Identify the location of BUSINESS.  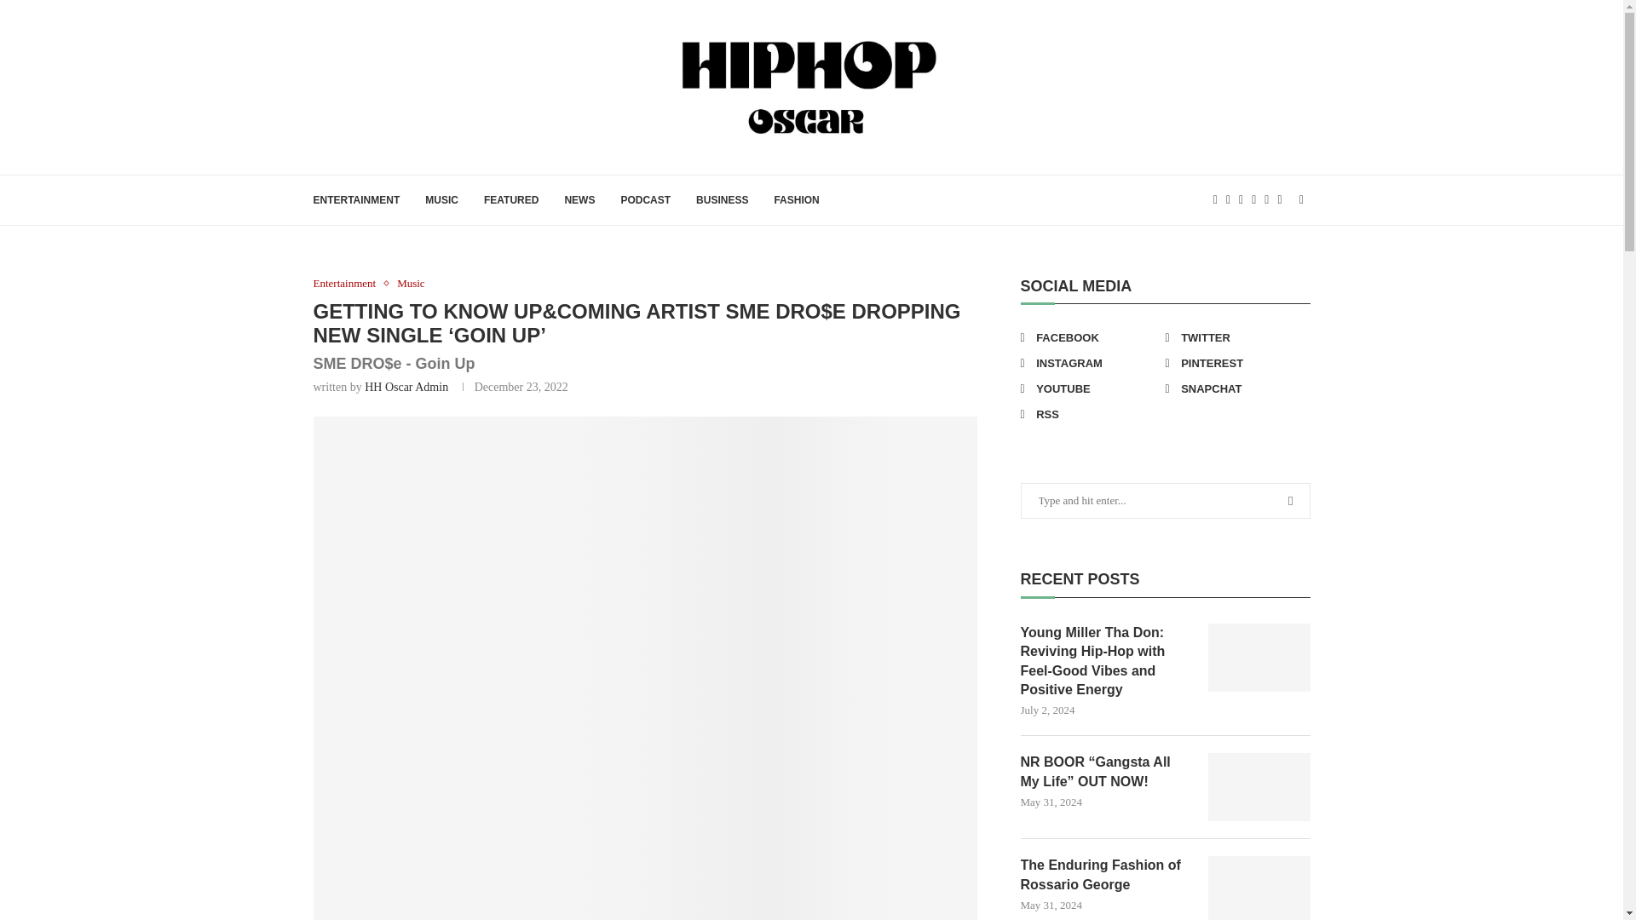
(722, 199).